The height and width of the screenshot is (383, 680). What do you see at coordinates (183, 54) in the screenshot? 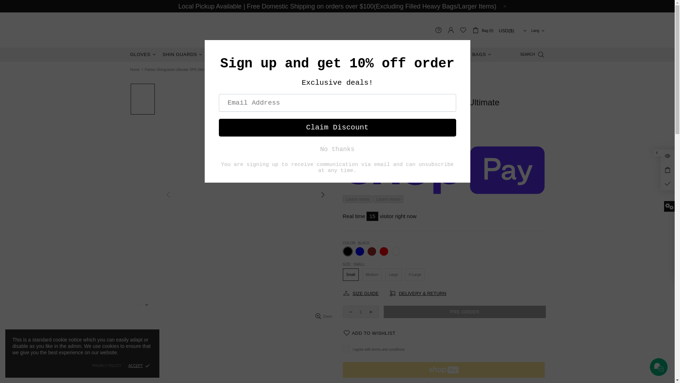
I see `SHIN GUARDS` at bounding box center [183, 54].